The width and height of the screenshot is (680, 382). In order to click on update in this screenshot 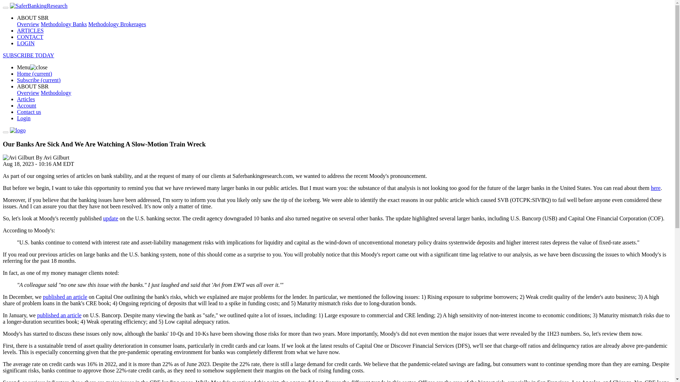, I will do `click(110, 219)`.